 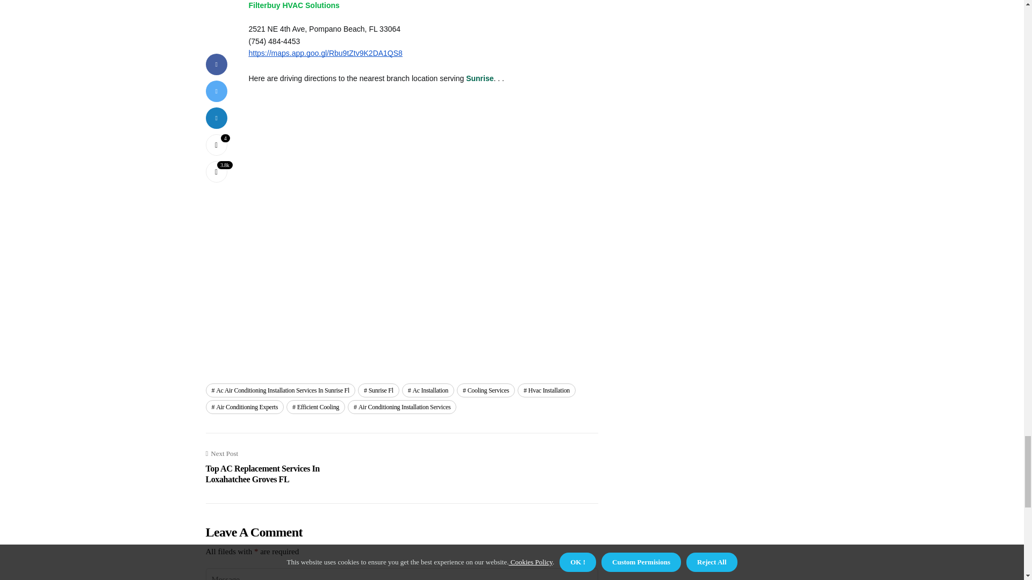 What do you see at coordinates (486, 390) in the screenshot?
I see `Cooling Services` at bounding box center [486, 390].